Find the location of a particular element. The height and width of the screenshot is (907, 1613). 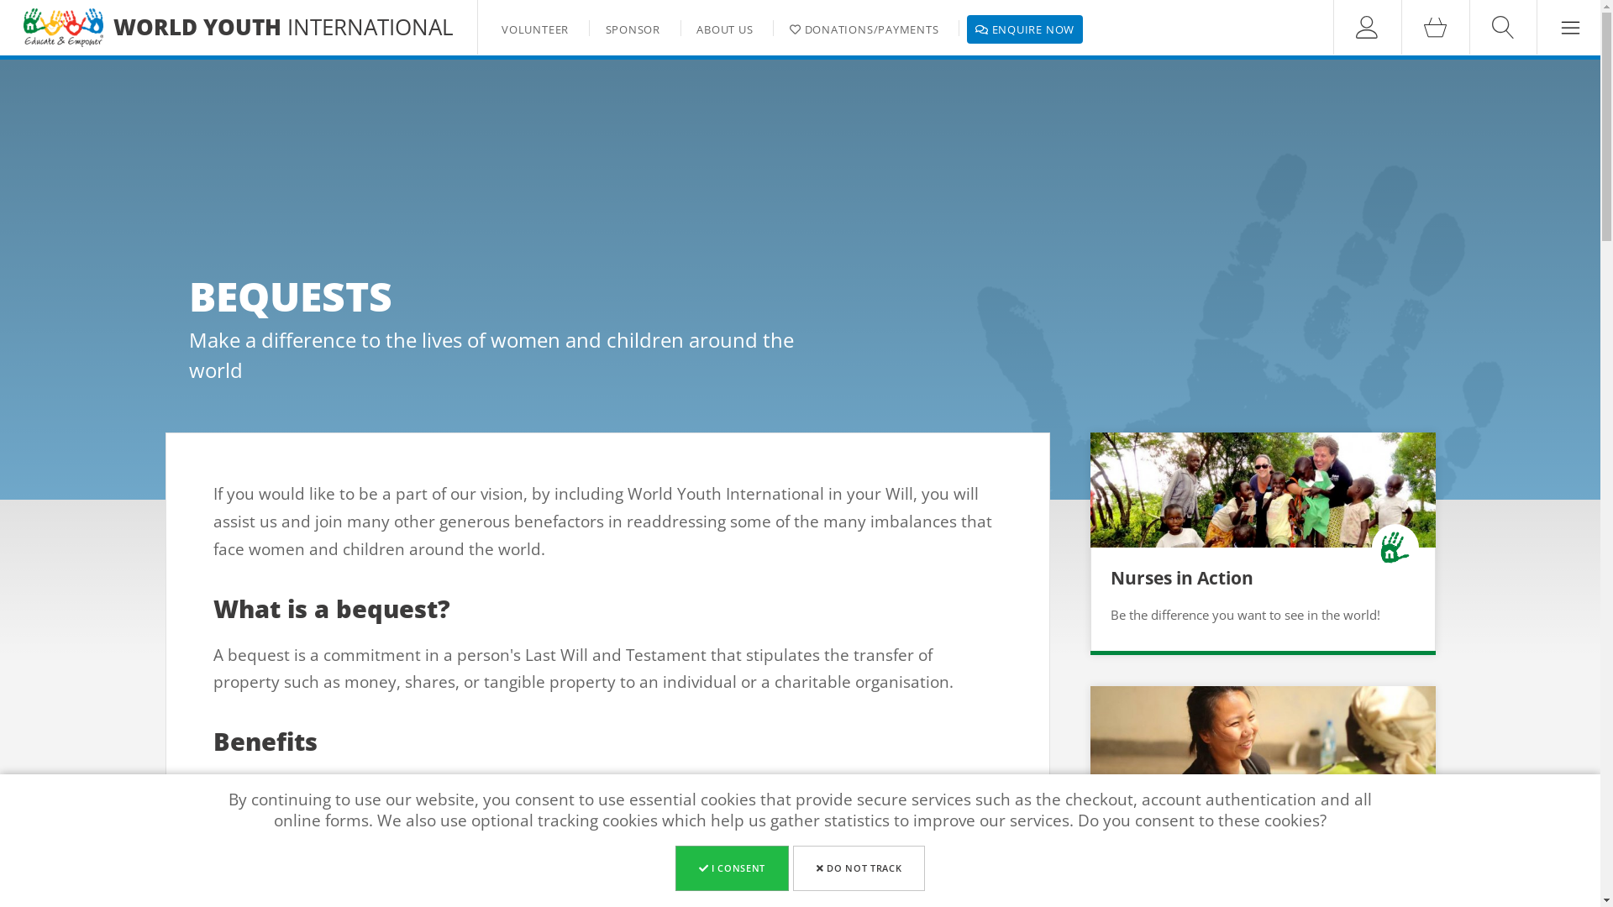

Menu is located at coordinates (1569, 27).